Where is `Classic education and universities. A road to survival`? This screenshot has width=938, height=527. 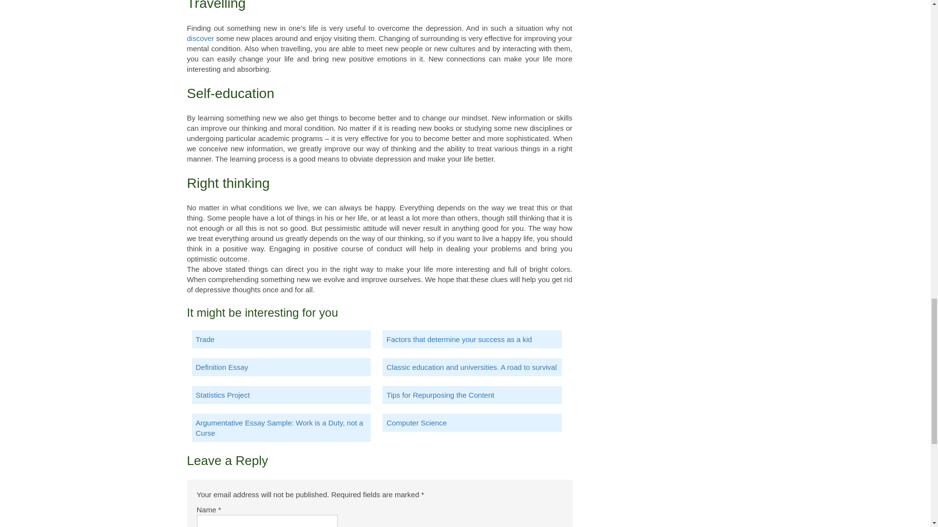 Classic education and universities. A road to survival is located at coordinates (472, 367).